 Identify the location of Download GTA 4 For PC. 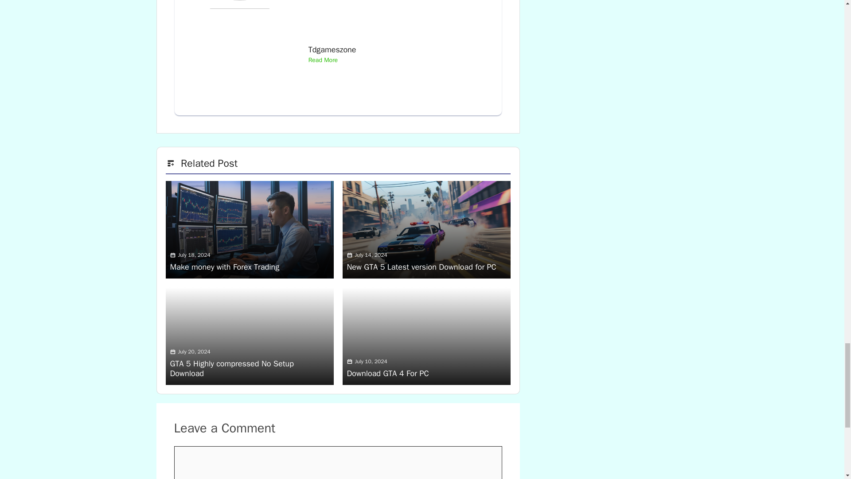
(387, 373).